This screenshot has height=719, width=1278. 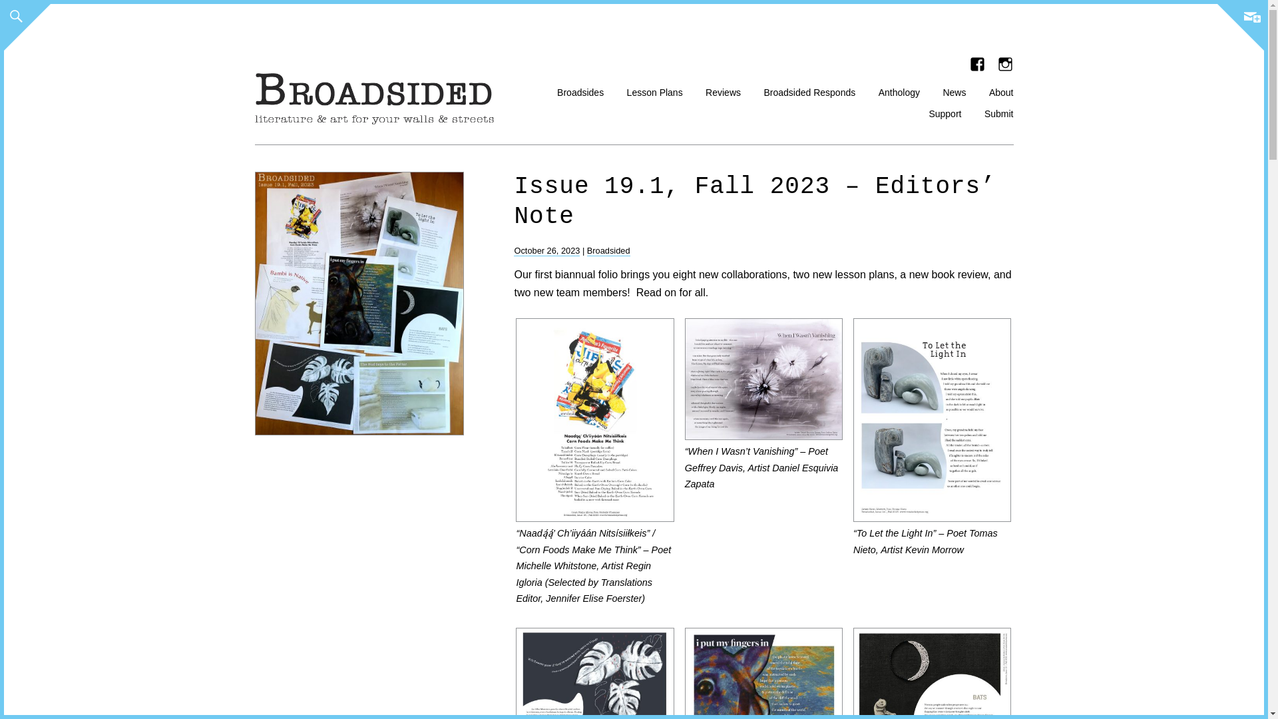 I want to click on Submit, so click(x=998, y=112).